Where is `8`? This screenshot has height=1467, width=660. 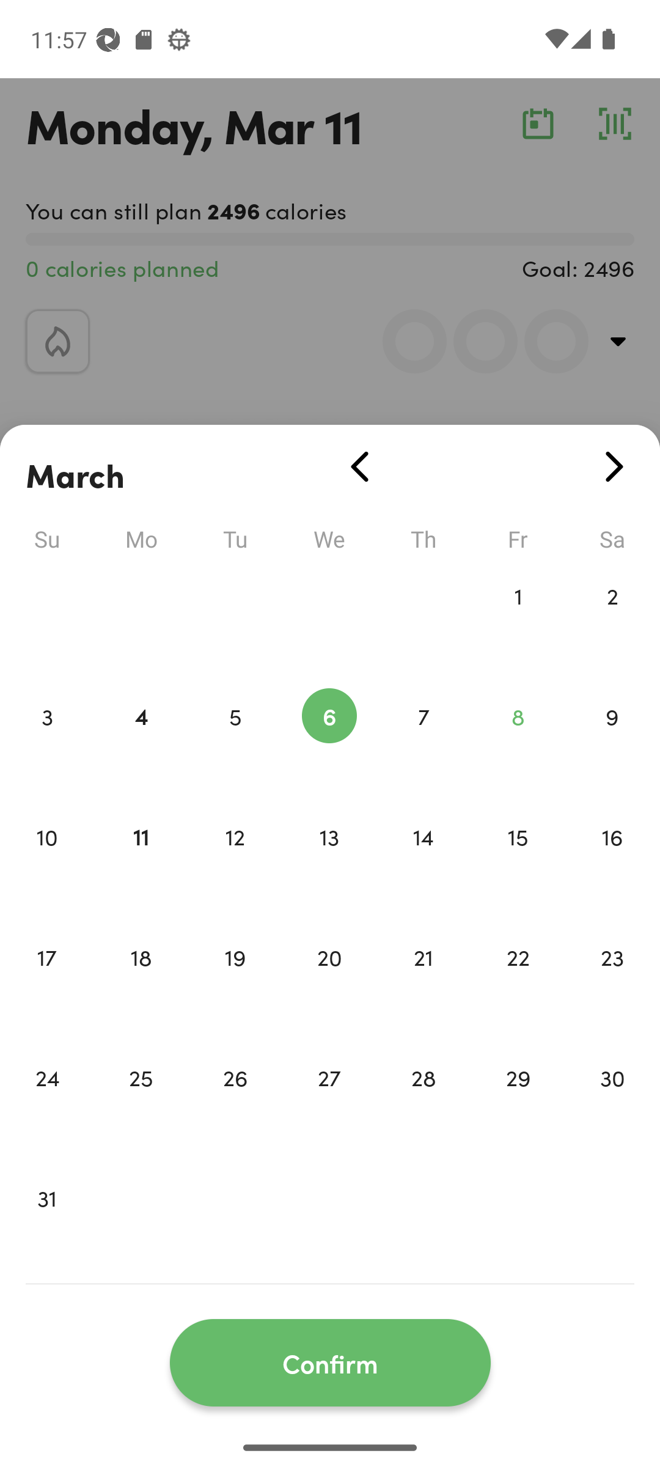
8 is located at coordinates (518, 742).